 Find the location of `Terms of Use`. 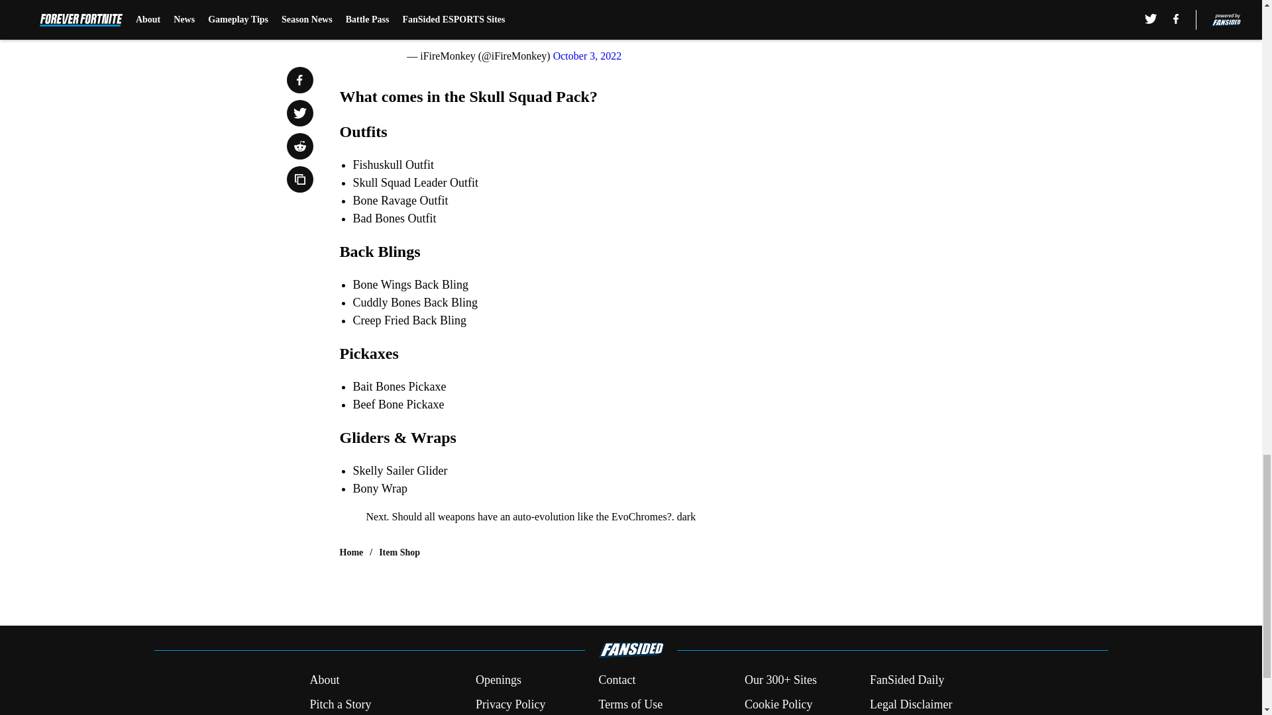

Terms of Use is located at coordinates (630, 704).